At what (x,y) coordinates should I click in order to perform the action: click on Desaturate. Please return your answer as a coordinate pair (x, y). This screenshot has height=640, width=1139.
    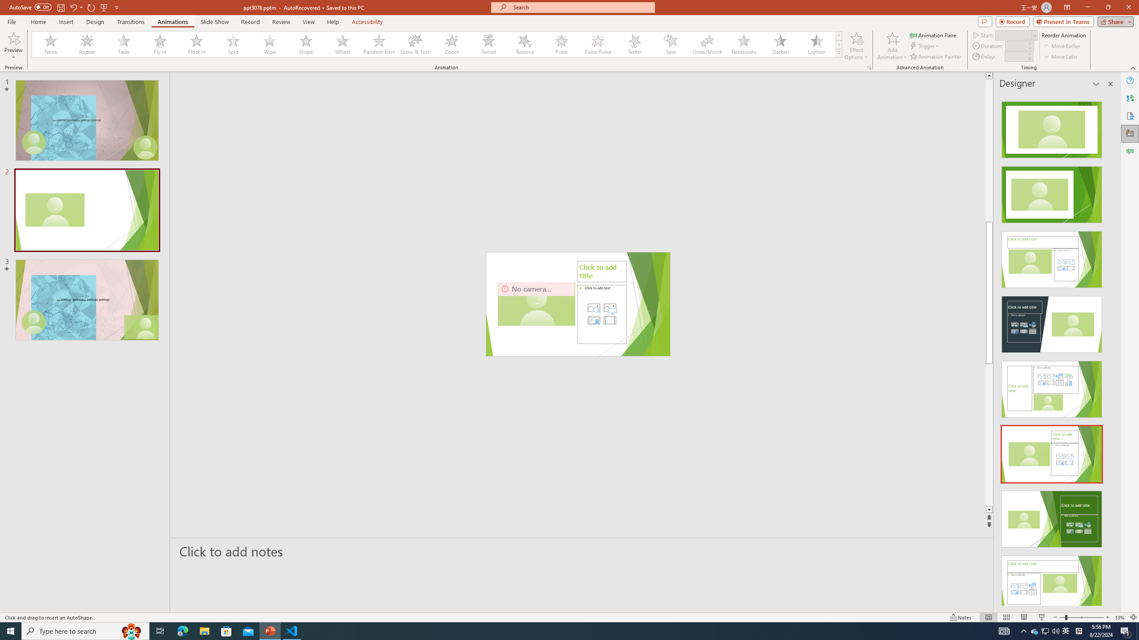
    Looking at the image, I should click on (743, 44).